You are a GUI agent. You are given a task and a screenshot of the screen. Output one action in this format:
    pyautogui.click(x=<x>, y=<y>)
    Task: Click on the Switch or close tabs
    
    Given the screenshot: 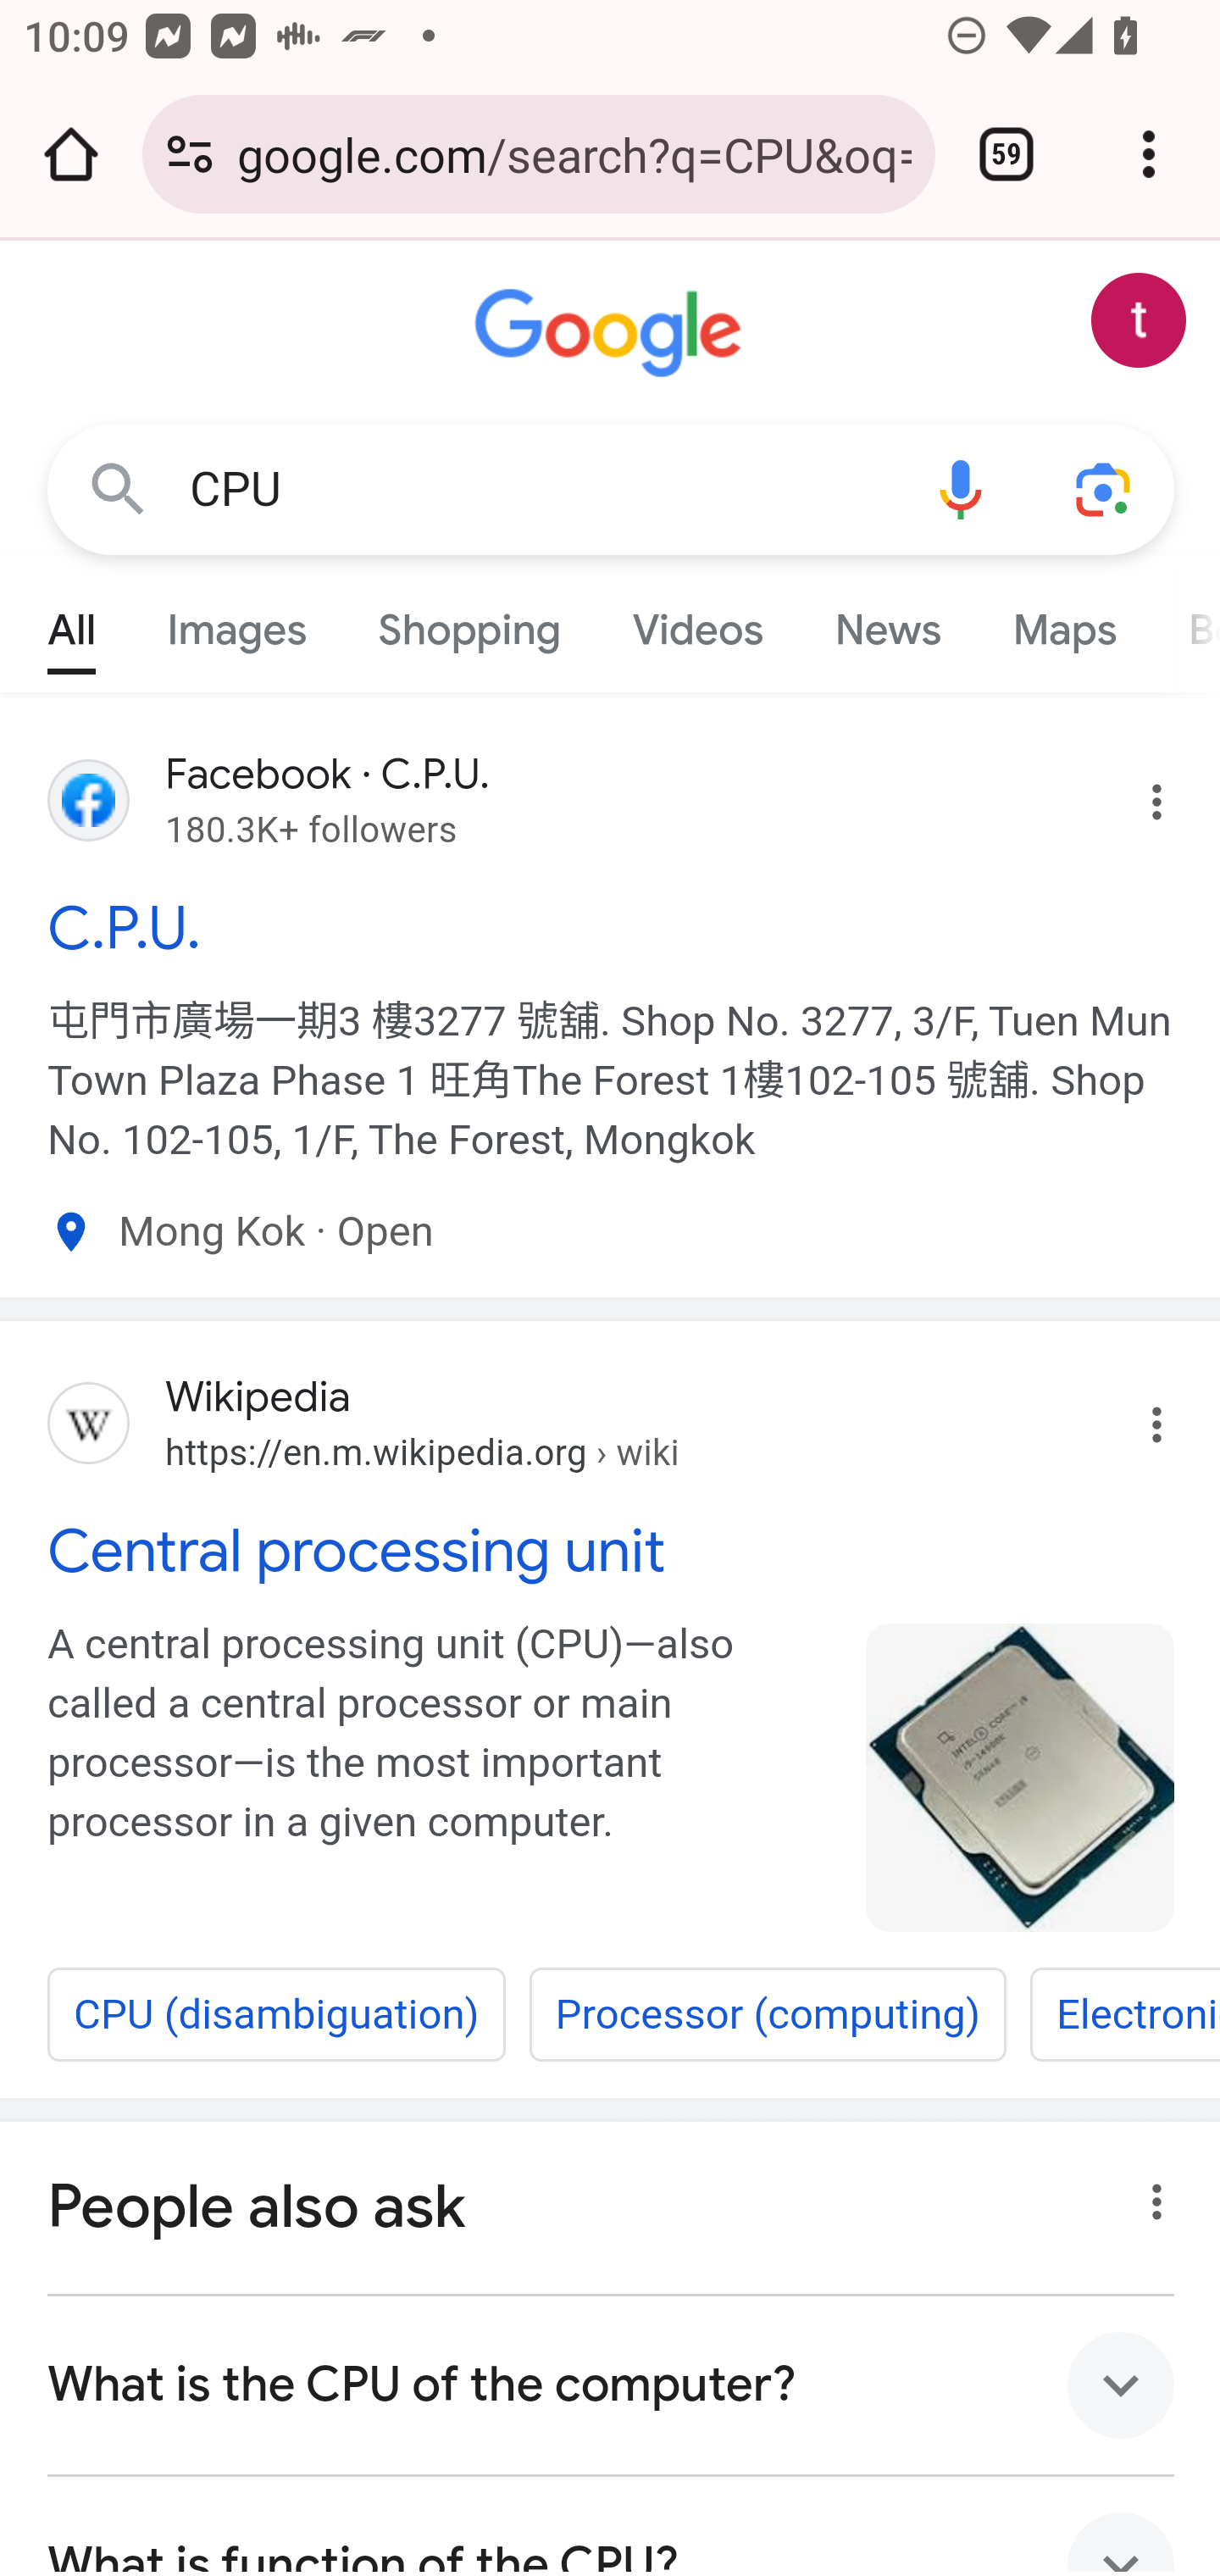 What is the action you would take?
    pyautogui.click(x=1006, y=154)
    